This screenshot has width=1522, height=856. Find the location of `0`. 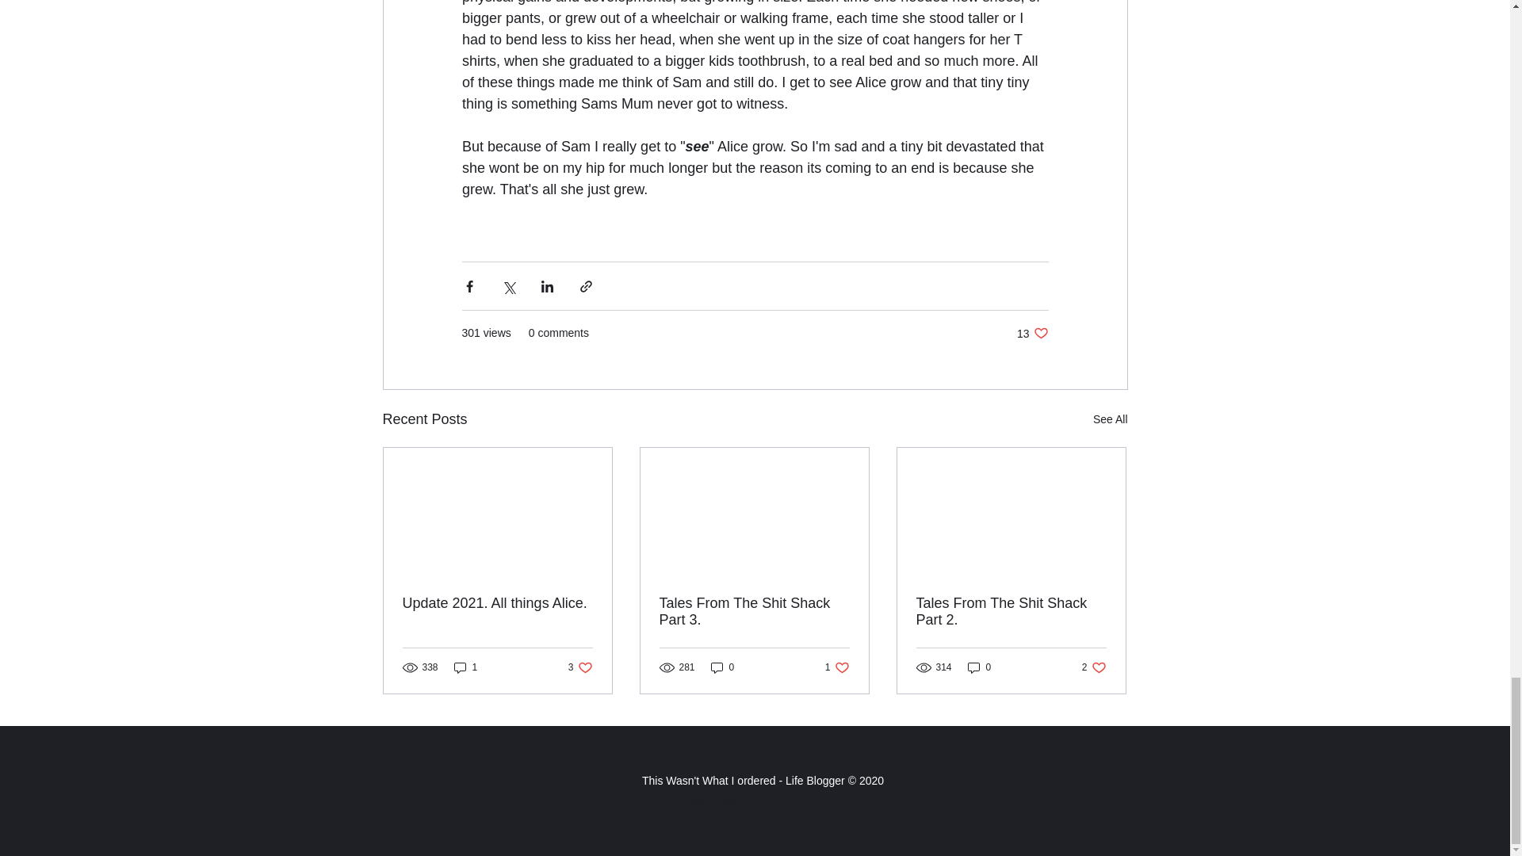

0 is located at coordinates (980, 667).